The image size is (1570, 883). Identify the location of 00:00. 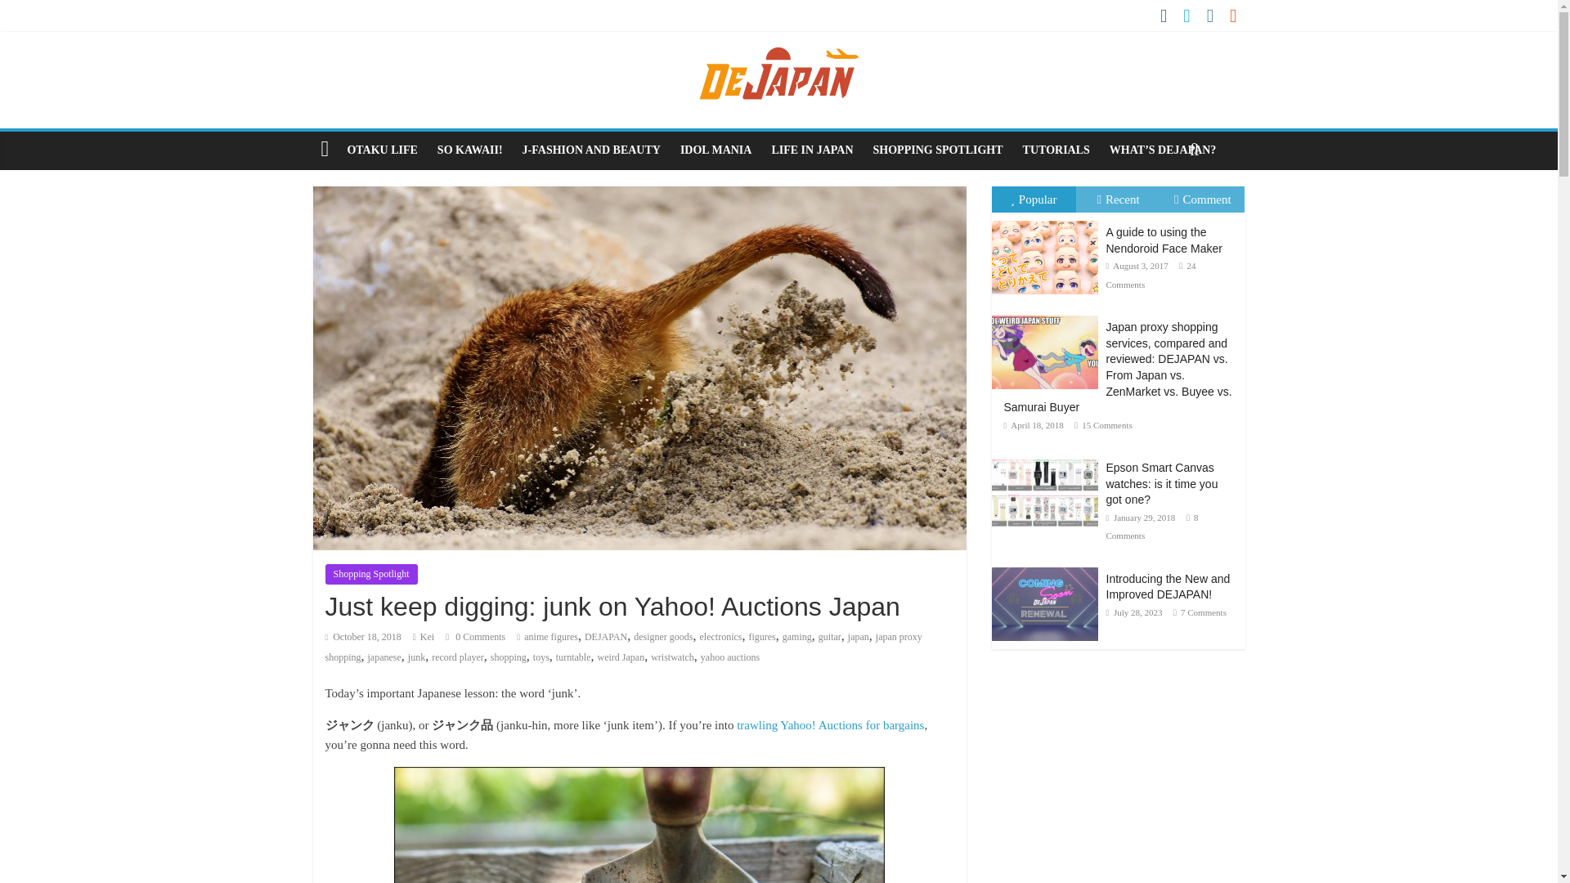
(363, 637).